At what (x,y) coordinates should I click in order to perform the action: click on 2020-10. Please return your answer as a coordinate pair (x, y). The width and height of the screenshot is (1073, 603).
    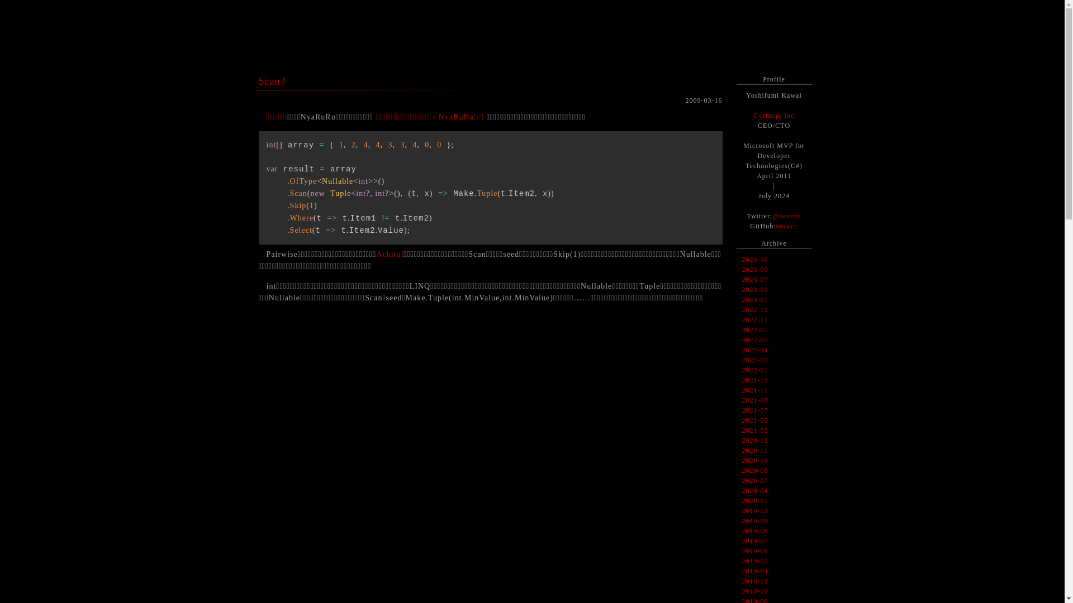
    Looking at the image, I should click on (756, 461).